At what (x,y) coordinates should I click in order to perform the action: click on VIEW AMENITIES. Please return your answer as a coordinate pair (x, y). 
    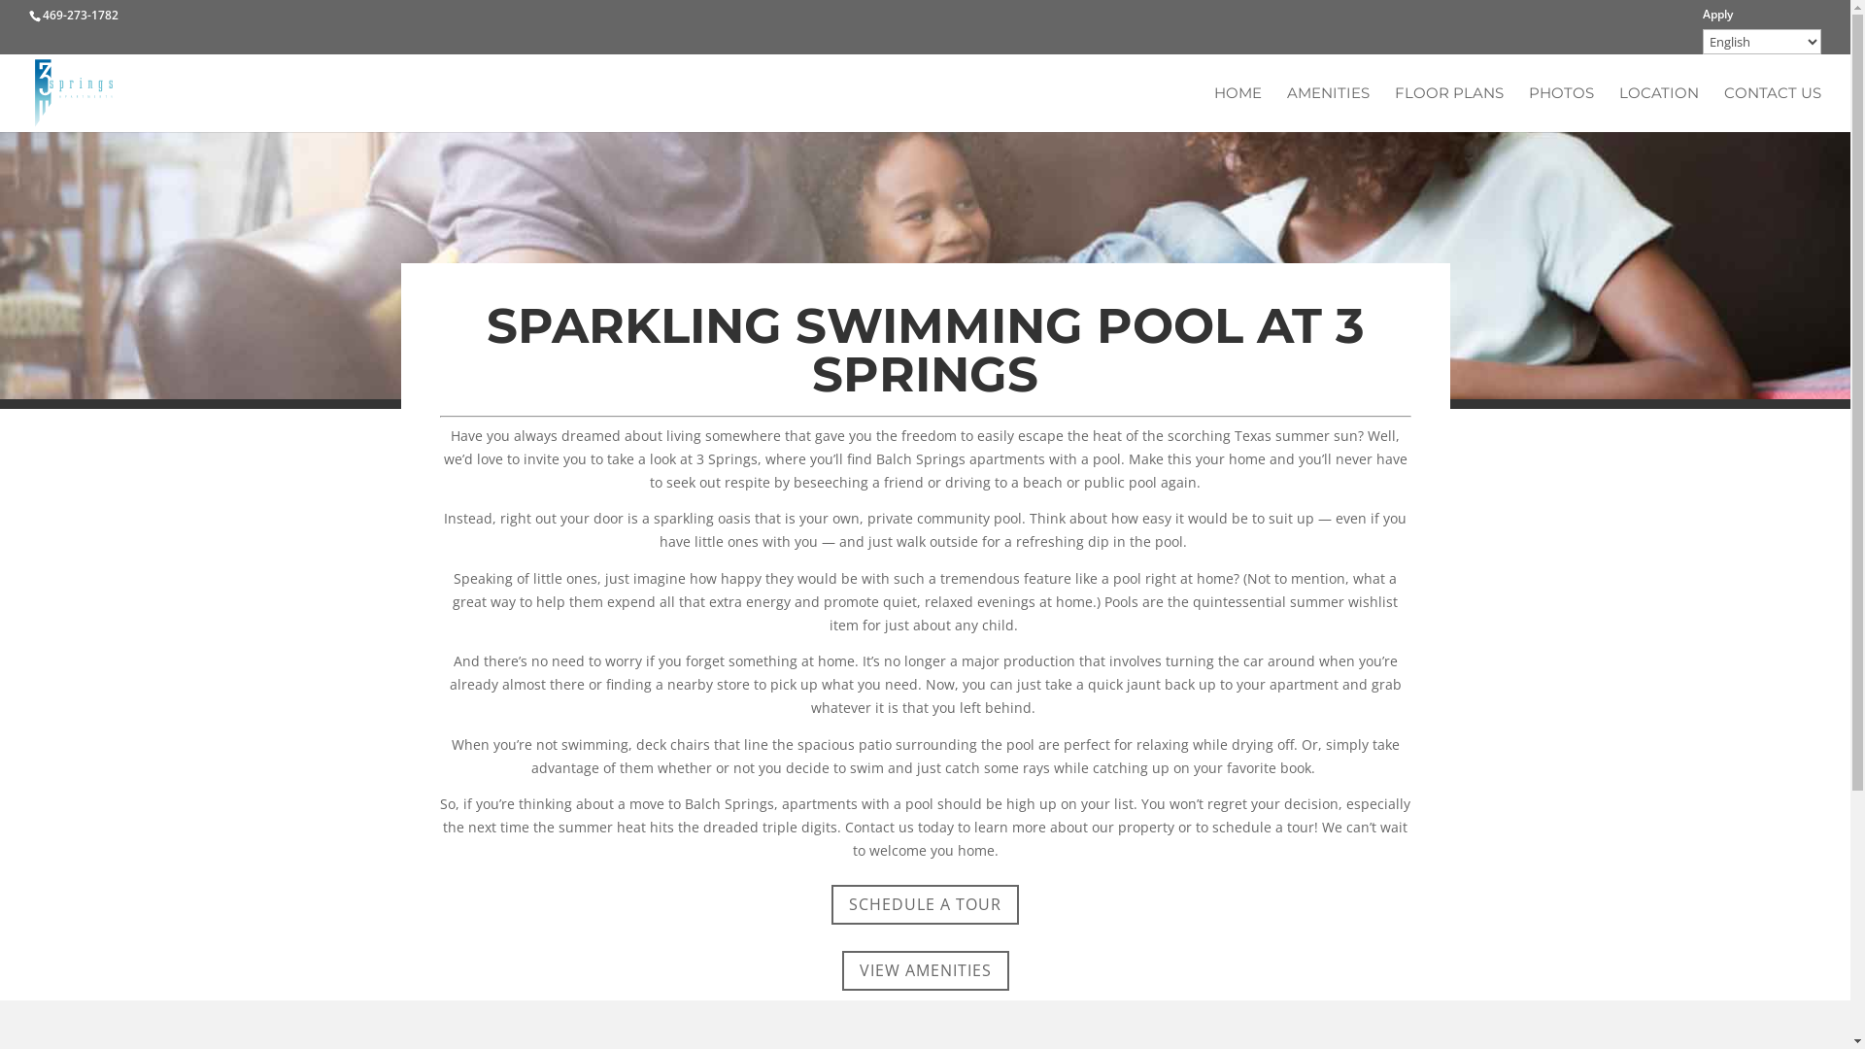
    Looking at the image, I should click on (925, 971).